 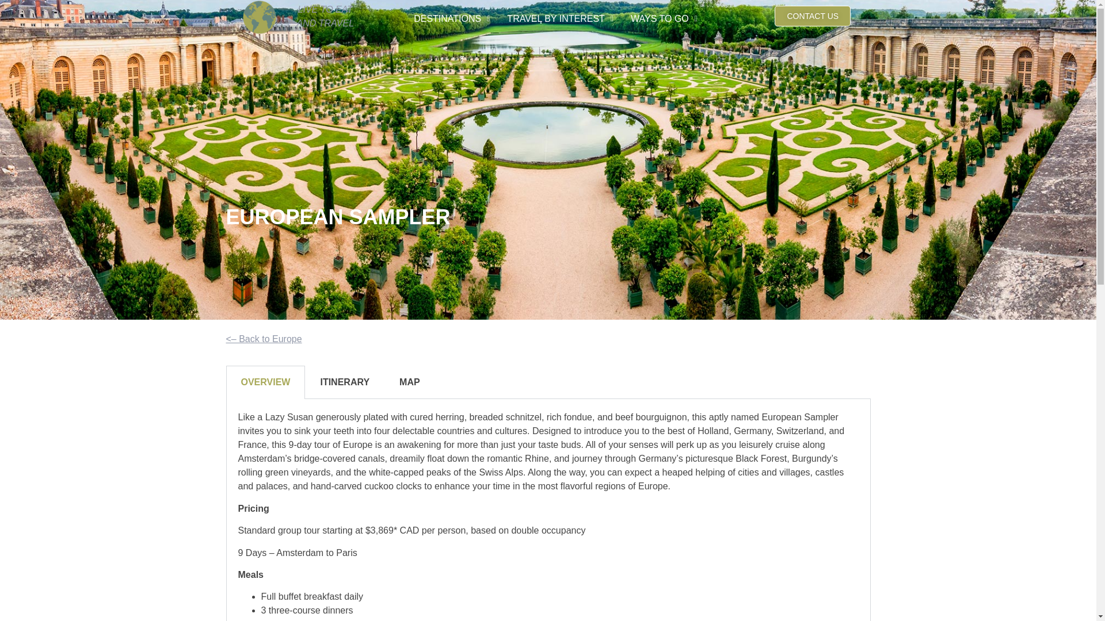 I want to click on DESTINATIONS, so click(x=451, y=18).